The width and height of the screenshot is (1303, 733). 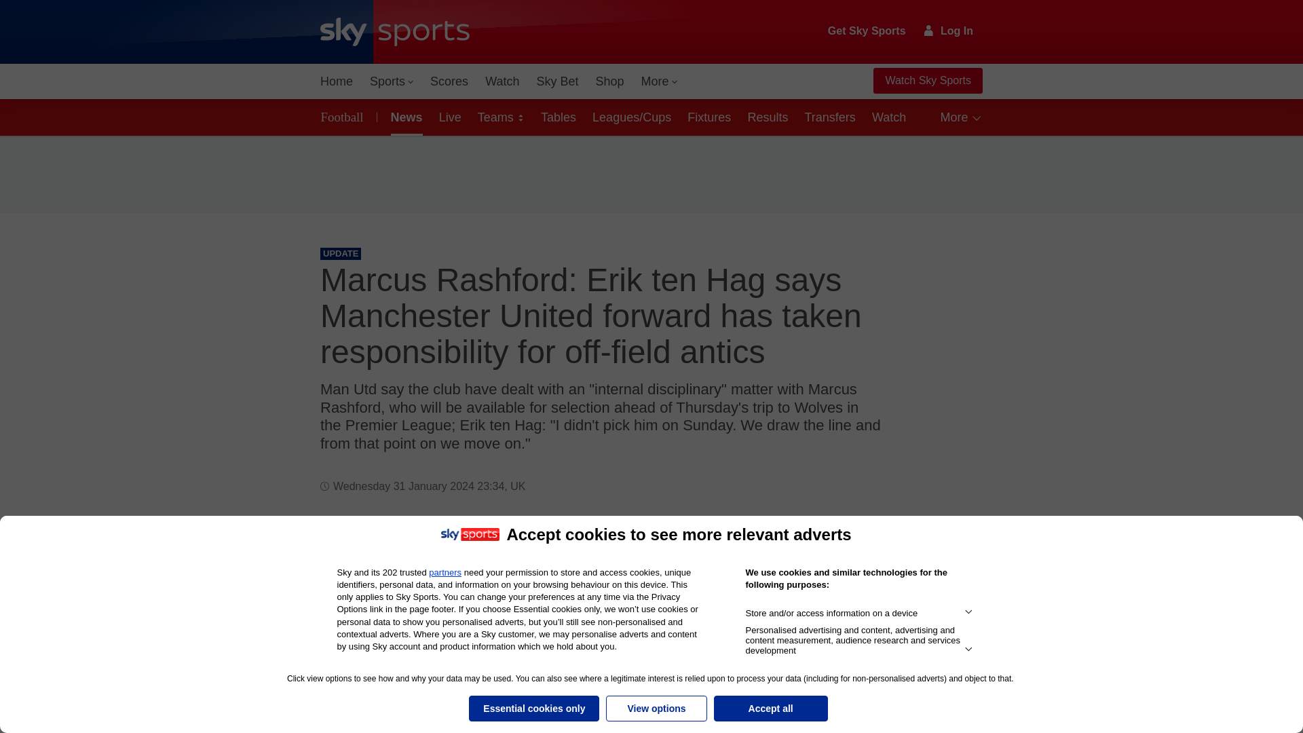 What do you see at coordinates (556, 81) in the screenshot?
I see `Sky Bet` at bounding box center [556, 81].